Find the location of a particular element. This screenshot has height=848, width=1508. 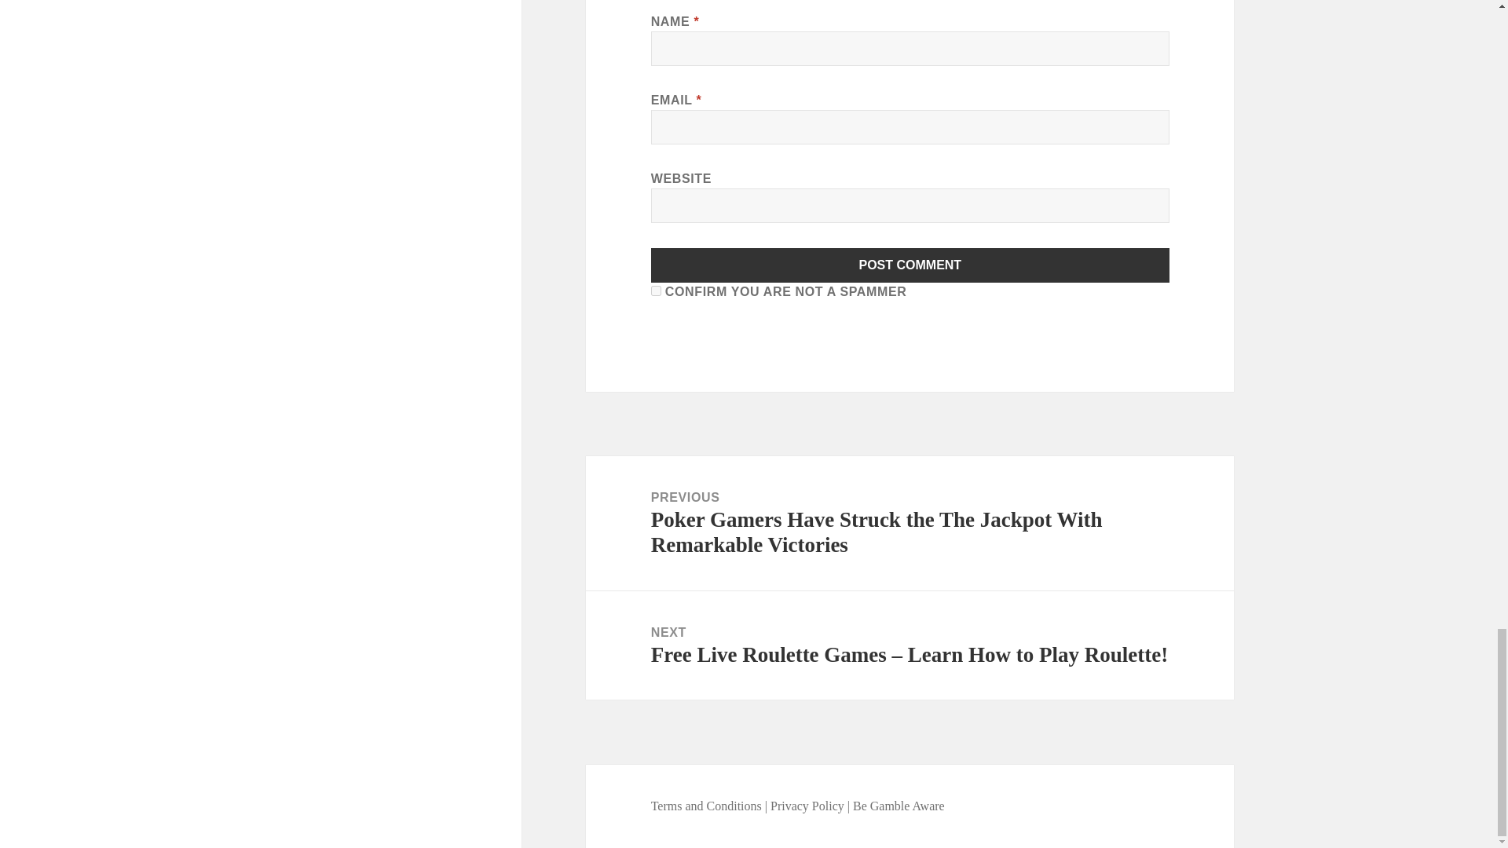

Post Comment is located at coordinates (910, 265).